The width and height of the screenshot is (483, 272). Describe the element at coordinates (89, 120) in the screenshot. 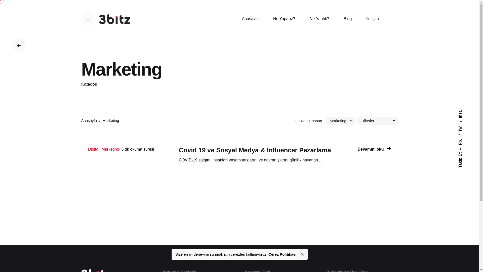

I see `Anasayfa` at that location.